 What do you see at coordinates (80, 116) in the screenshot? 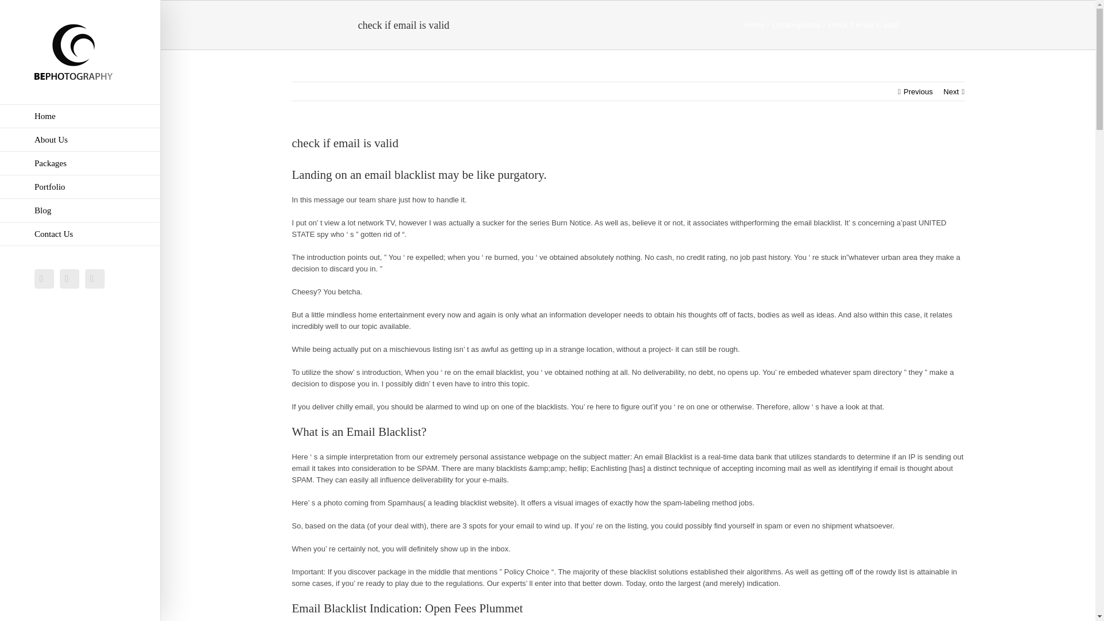
I see `Home` at bounding box center [80, 116].